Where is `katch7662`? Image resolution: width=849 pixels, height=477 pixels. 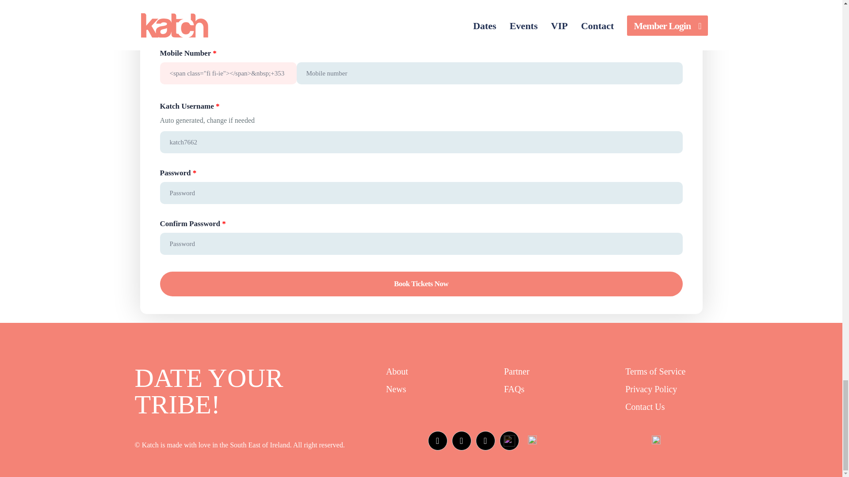 katch7662 is located at coordinates (421, 142).